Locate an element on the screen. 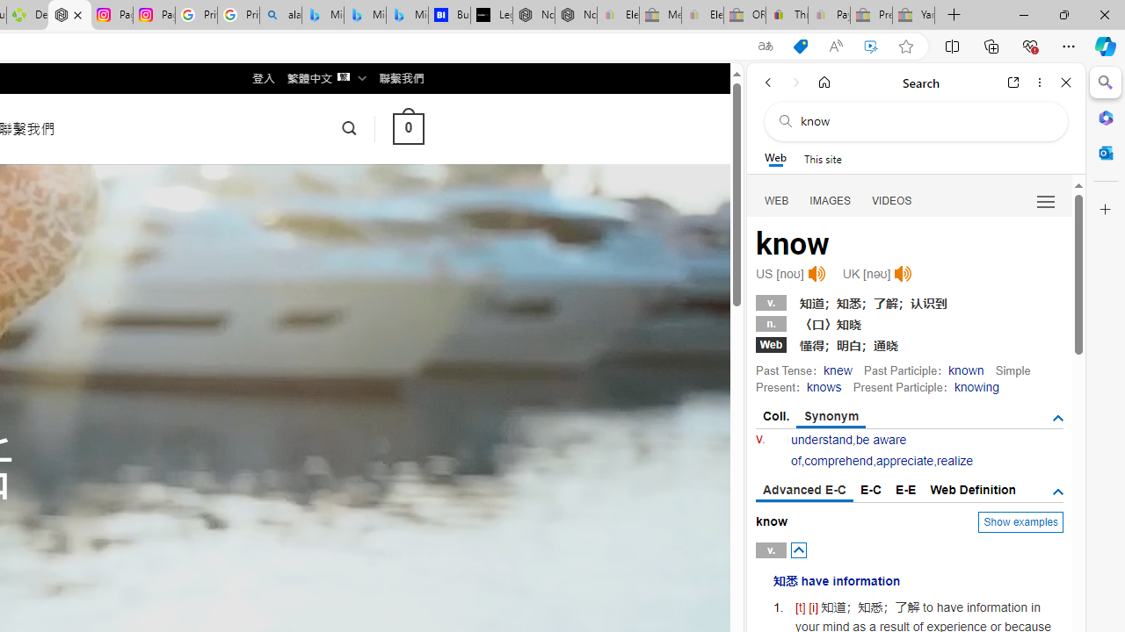 Image resolution: width=1125 pixels, height=632 pixels. knew is located at coordinates (838, 370).